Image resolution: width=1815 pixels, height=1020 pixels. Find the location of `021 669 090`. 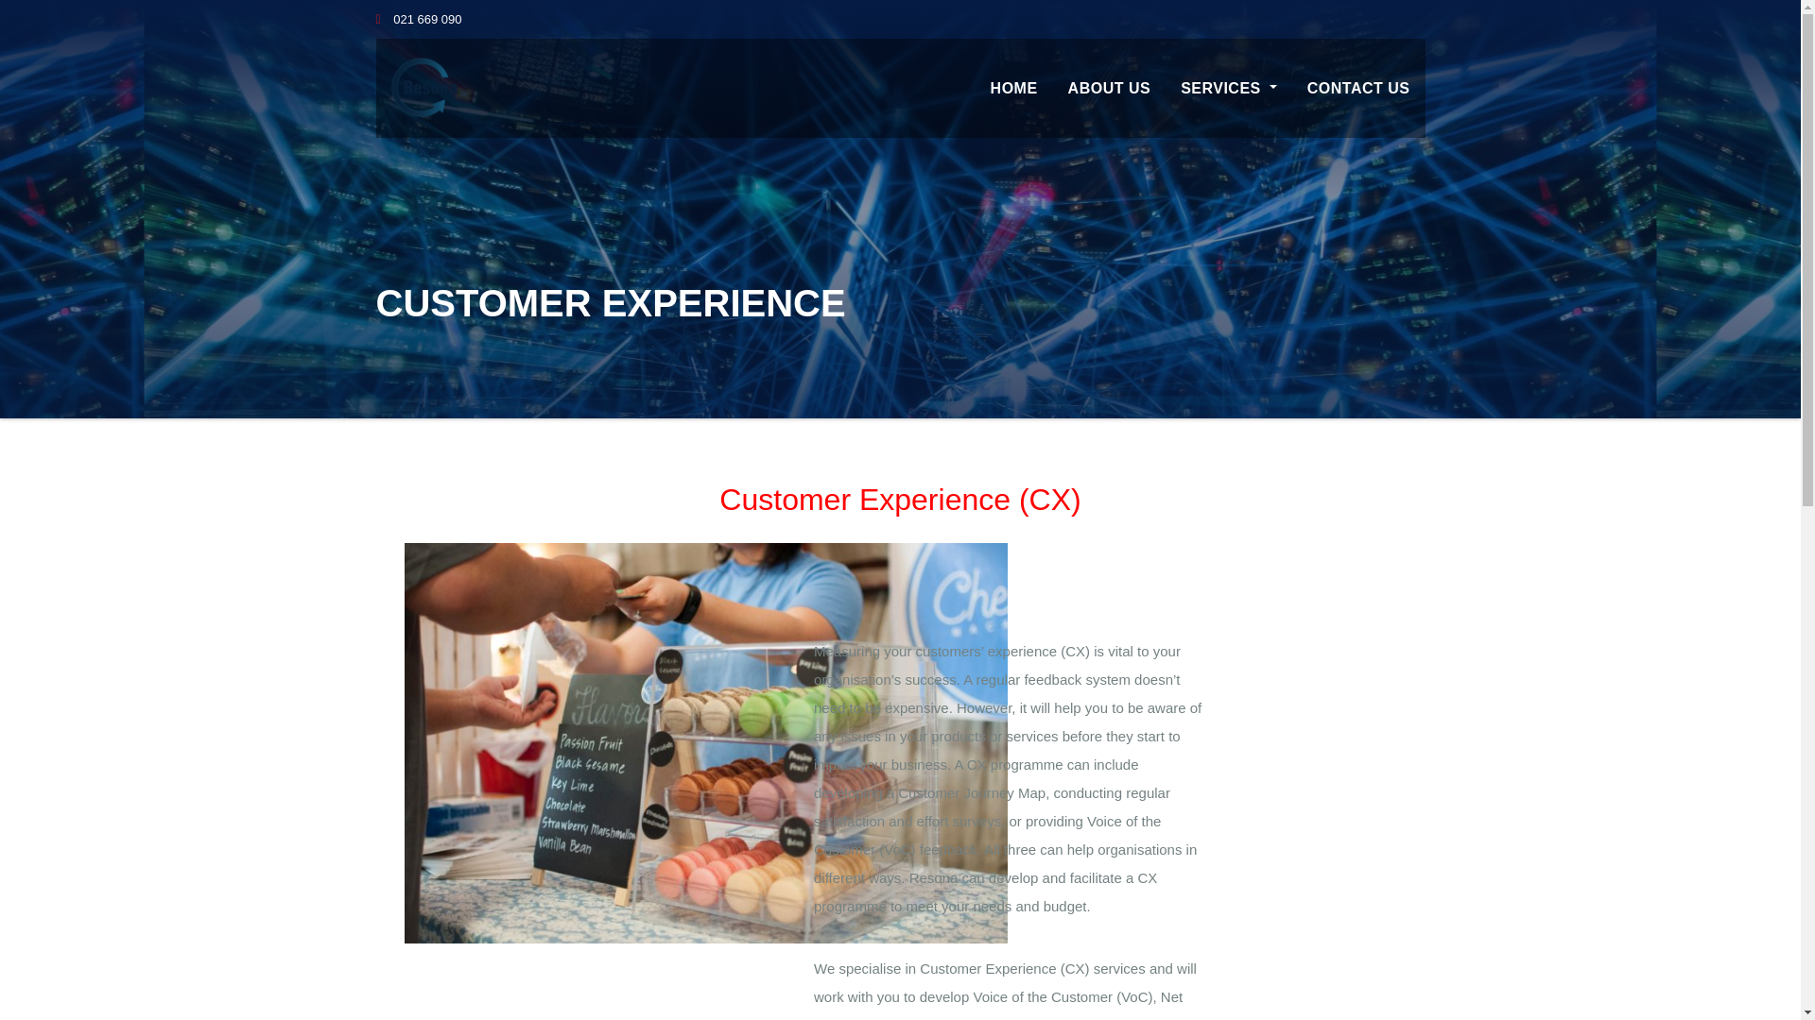

021 669 090 is located at coordinates (419, 19).